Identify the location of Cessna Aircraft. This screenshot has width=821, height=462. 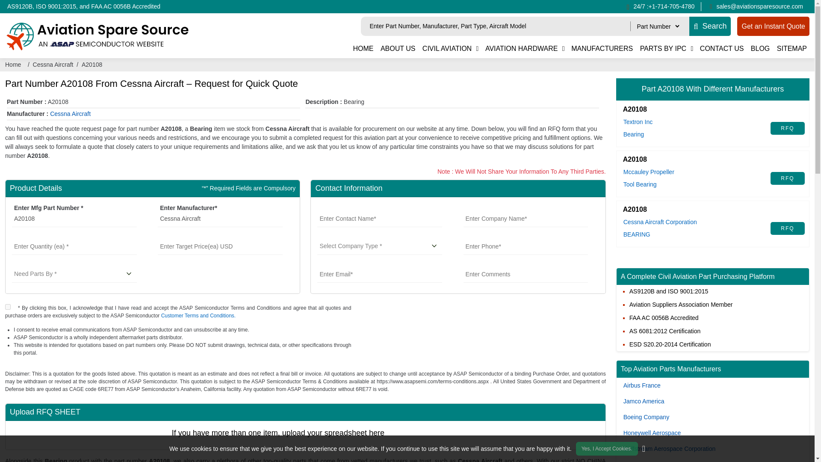
(220, 219).